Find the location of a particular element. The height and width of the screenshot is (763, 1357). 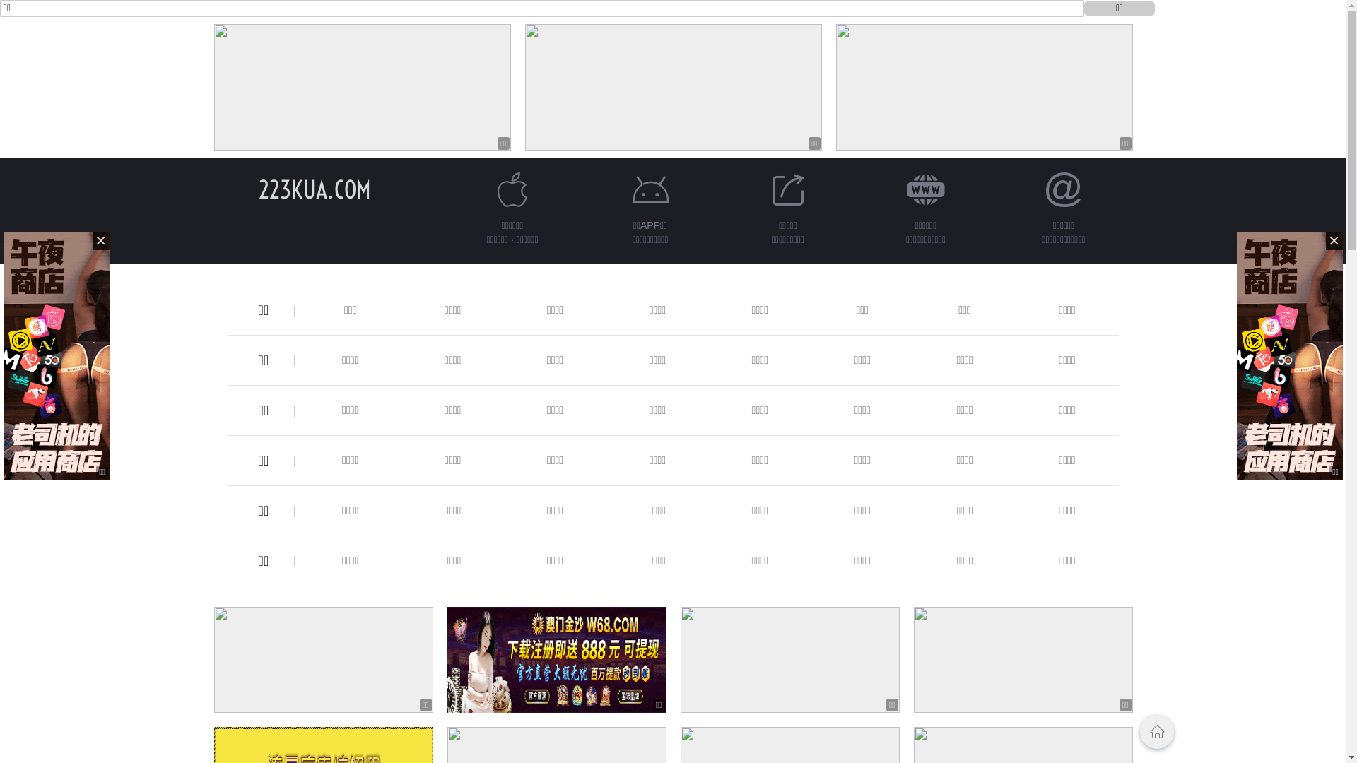

223KUA.COM is located at coordinates (315, 189).